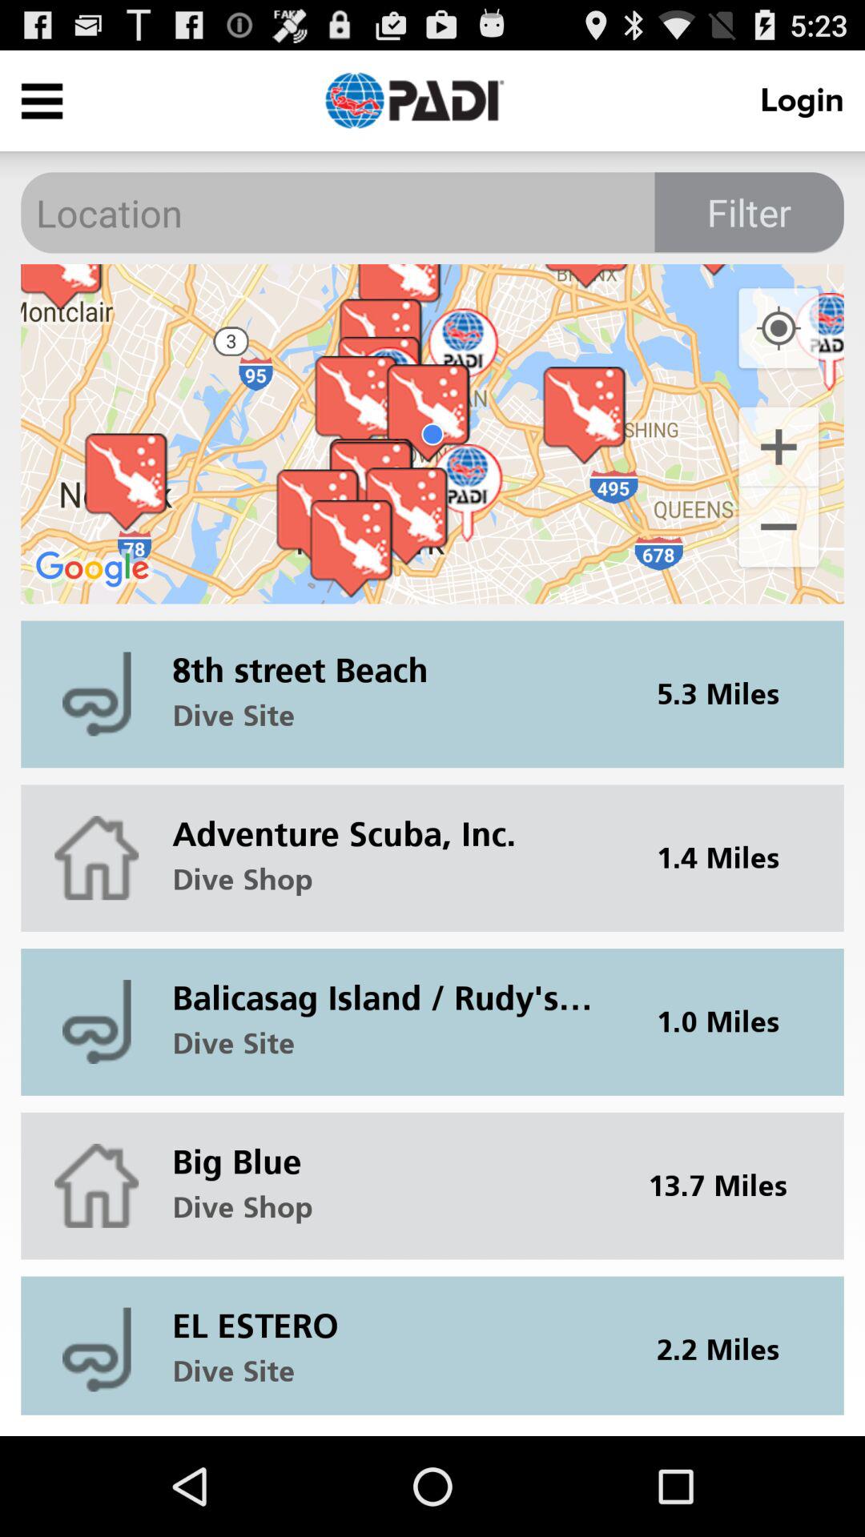  I want to click on tap item to the left of 5.3 miles, so click(392, 657).